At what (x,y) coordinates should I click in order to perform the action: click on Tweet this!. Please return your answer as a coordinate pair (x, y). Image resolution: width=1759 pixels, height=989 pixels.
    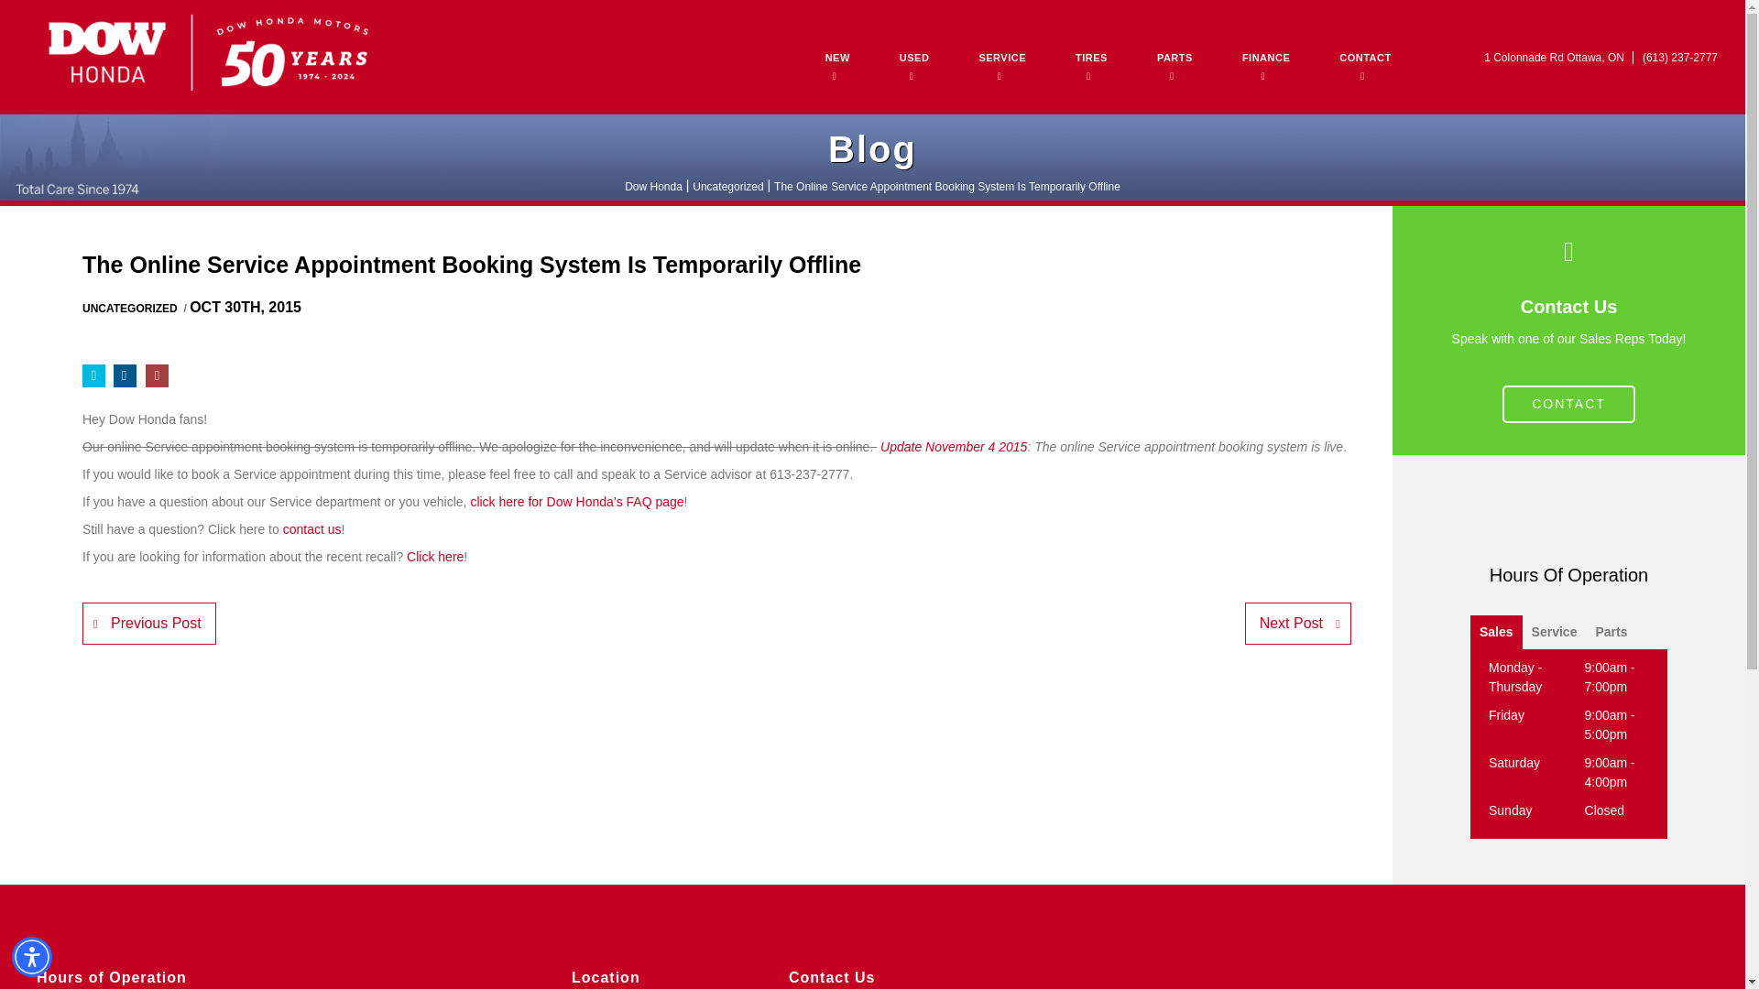
    Looking at the image, I should click on (93, 375).